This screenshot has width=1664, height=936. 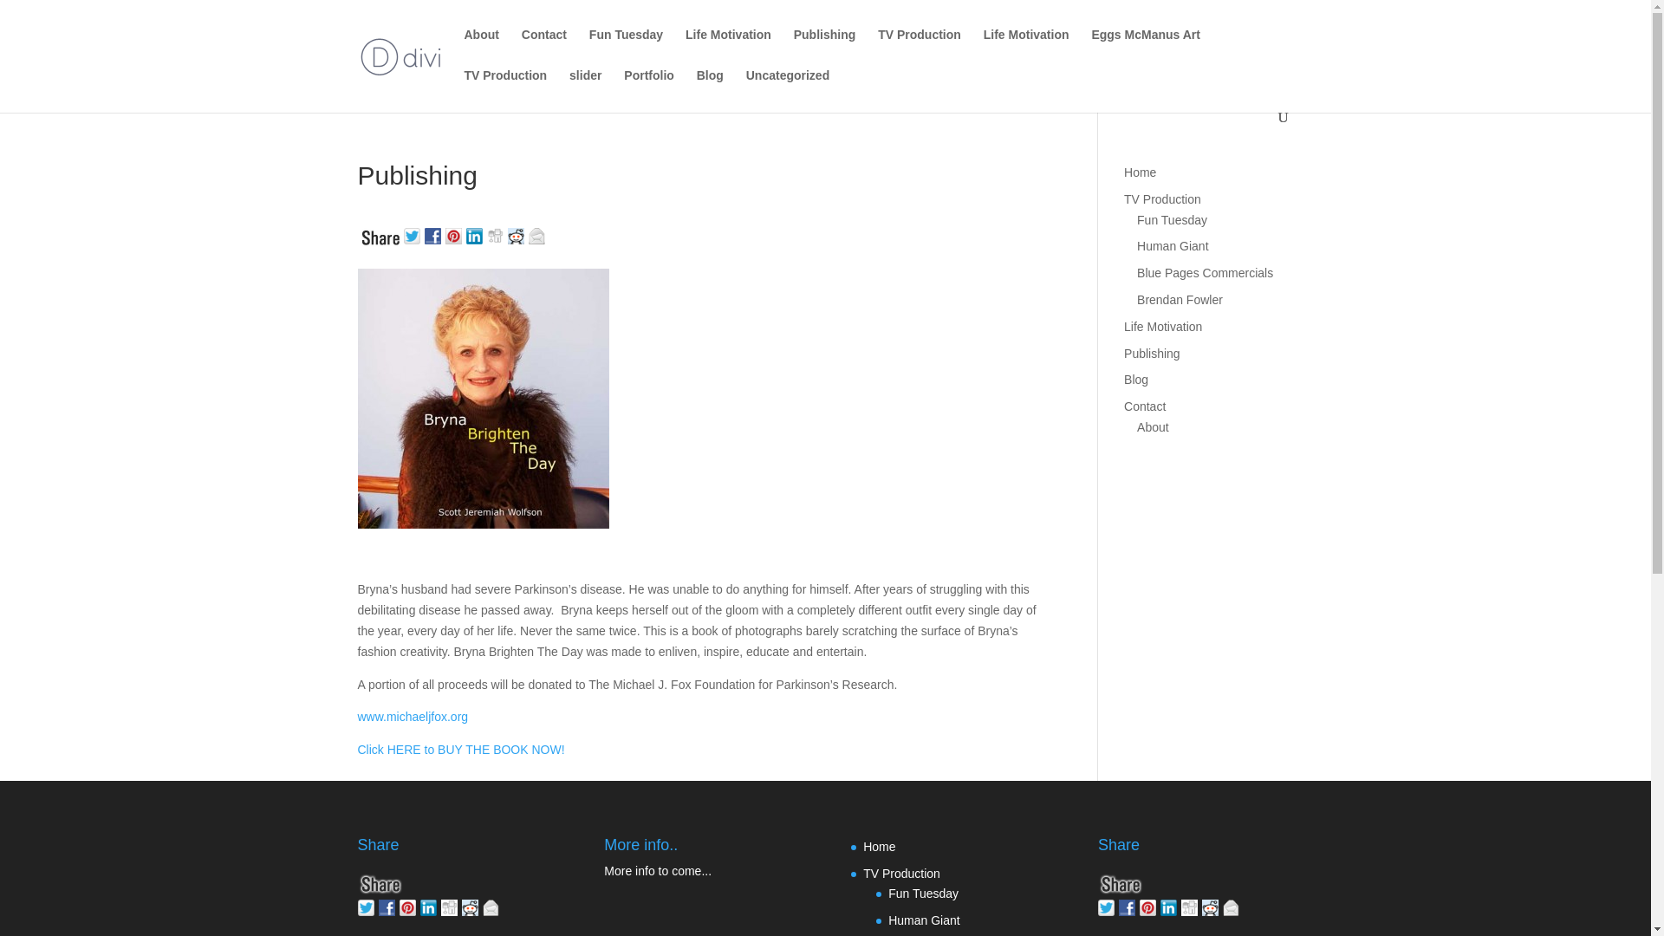 I want to click on Home, so click(x=1141, y=172).